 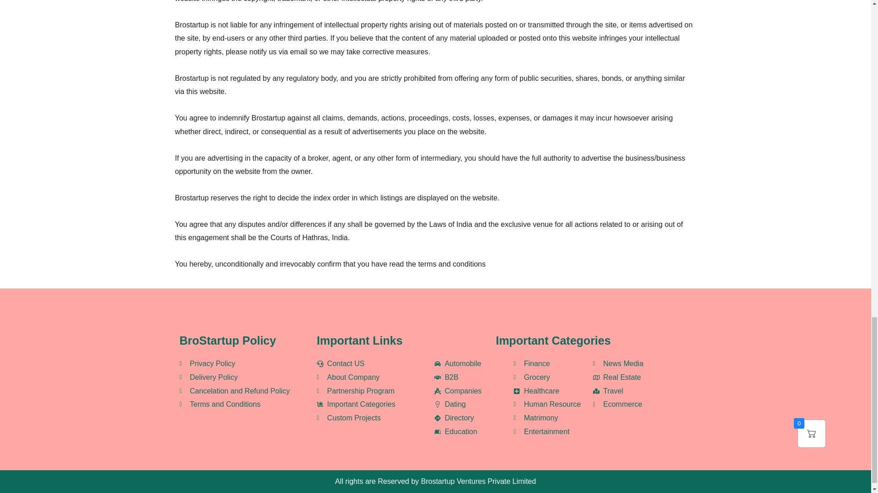 I want to click on Grocery, so click(x=553, y=378).